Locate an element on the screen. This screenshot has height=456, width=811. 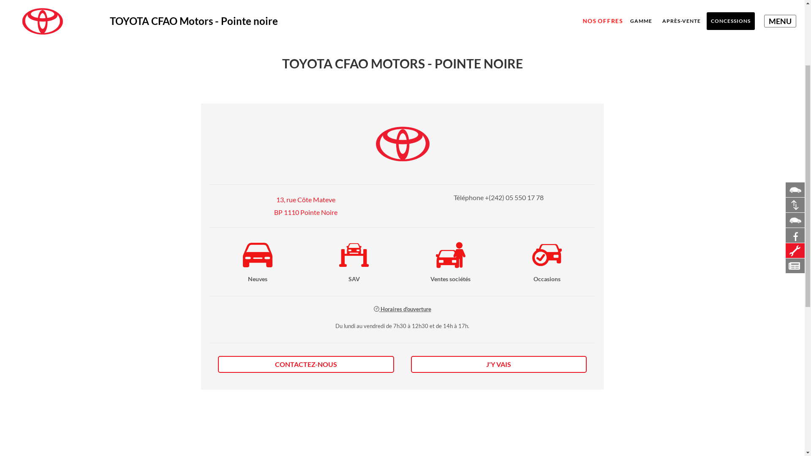
SAV is located at coordinates (354, 367).